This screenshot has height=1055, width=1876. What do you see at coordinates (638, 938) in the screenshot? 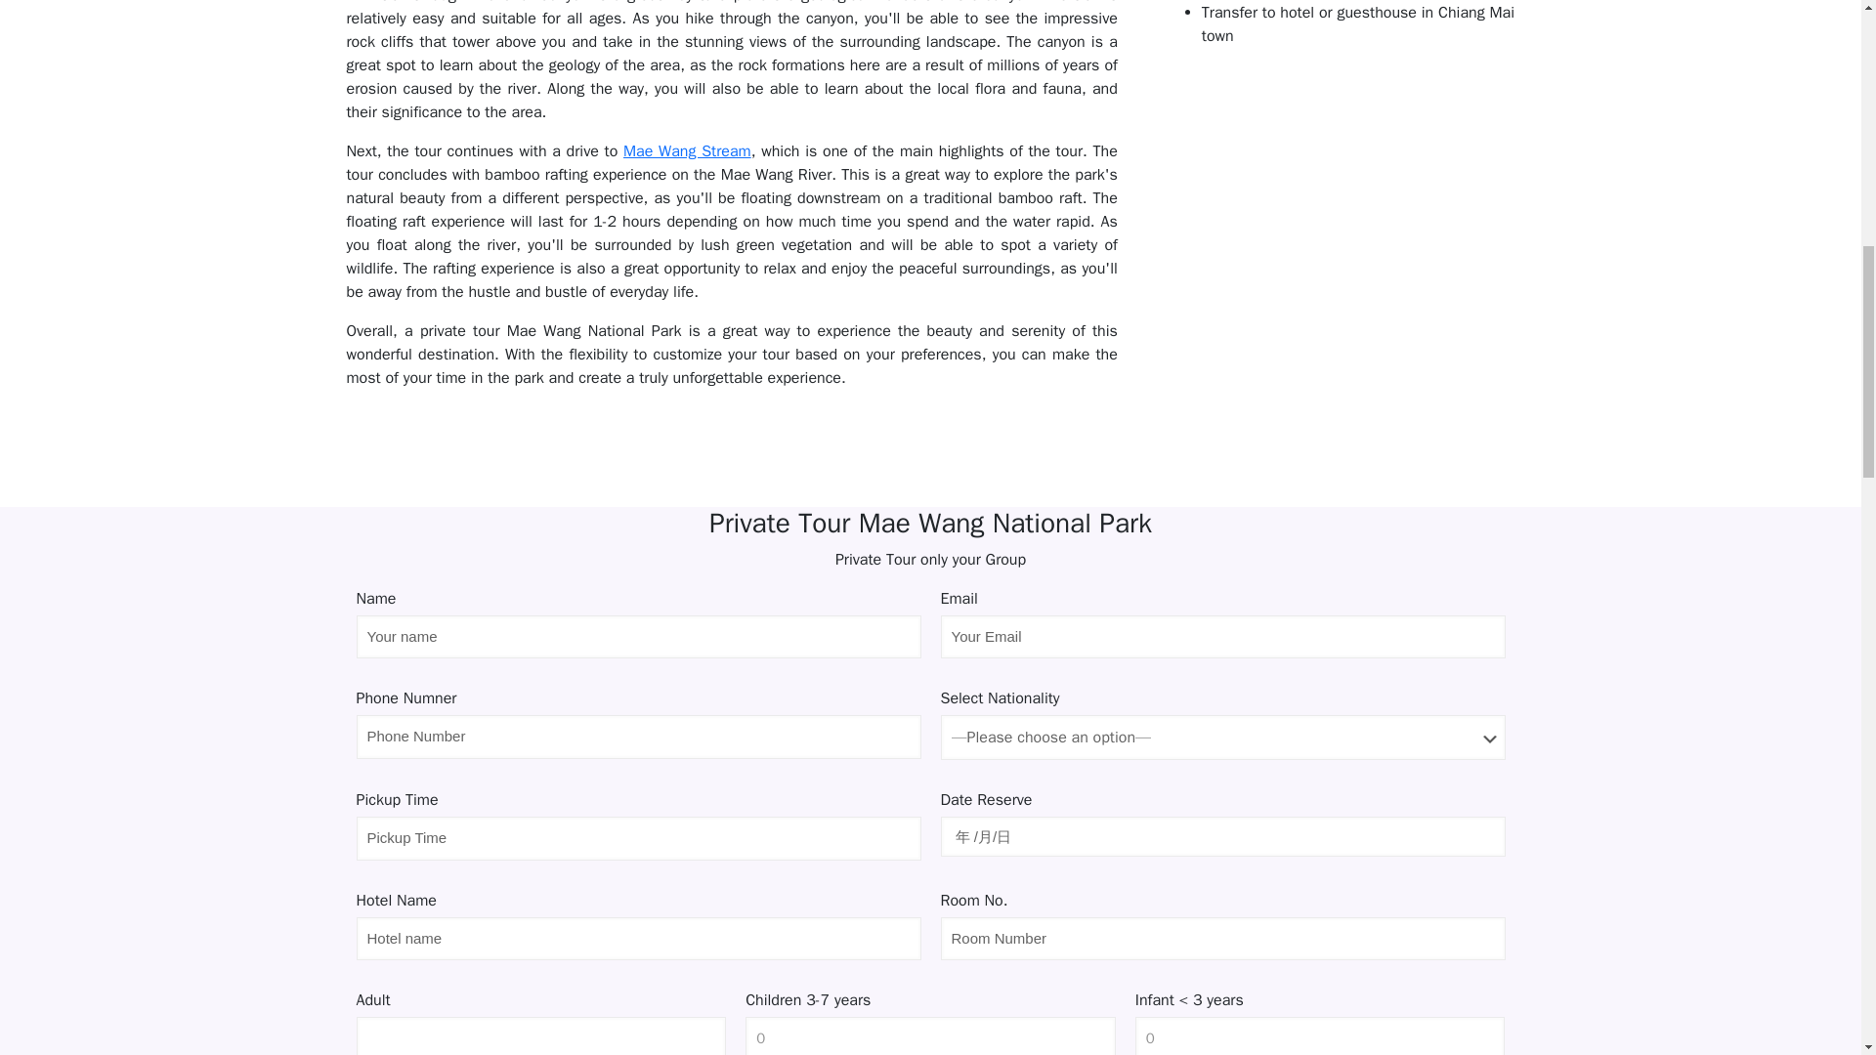
I see `Hotel name` at bounding box center [638, 938].